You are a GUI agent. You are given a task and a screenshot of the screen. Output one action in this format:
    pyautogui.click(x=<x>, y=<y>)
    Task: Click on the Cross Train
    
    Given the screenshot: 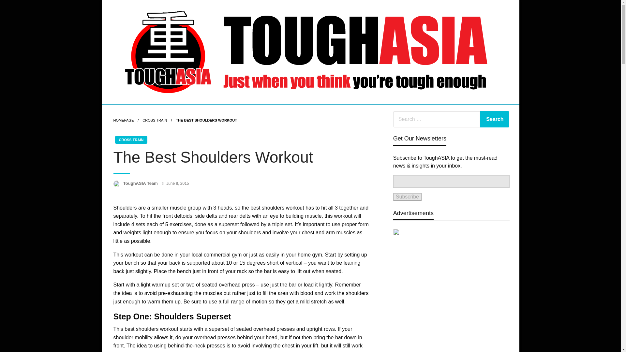 What is the action you would take?
    pyautogui.click(x=155, y=120)
    